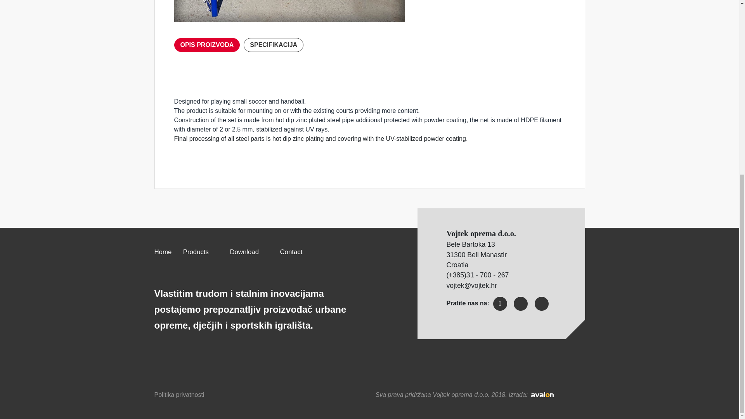  Describe the element at coordinates (179, 395) in the screenshot. I see `Politika privatnosti` at that location.